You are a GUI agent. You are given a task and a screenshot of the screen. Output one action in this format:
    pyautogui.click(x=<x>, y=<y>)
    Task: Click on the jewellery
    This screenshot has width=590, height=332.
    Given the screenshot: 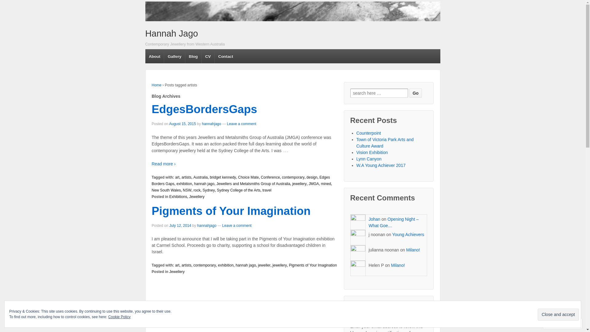 What is the action you would take?
    pyautogui.click(x=299, y=184)
    